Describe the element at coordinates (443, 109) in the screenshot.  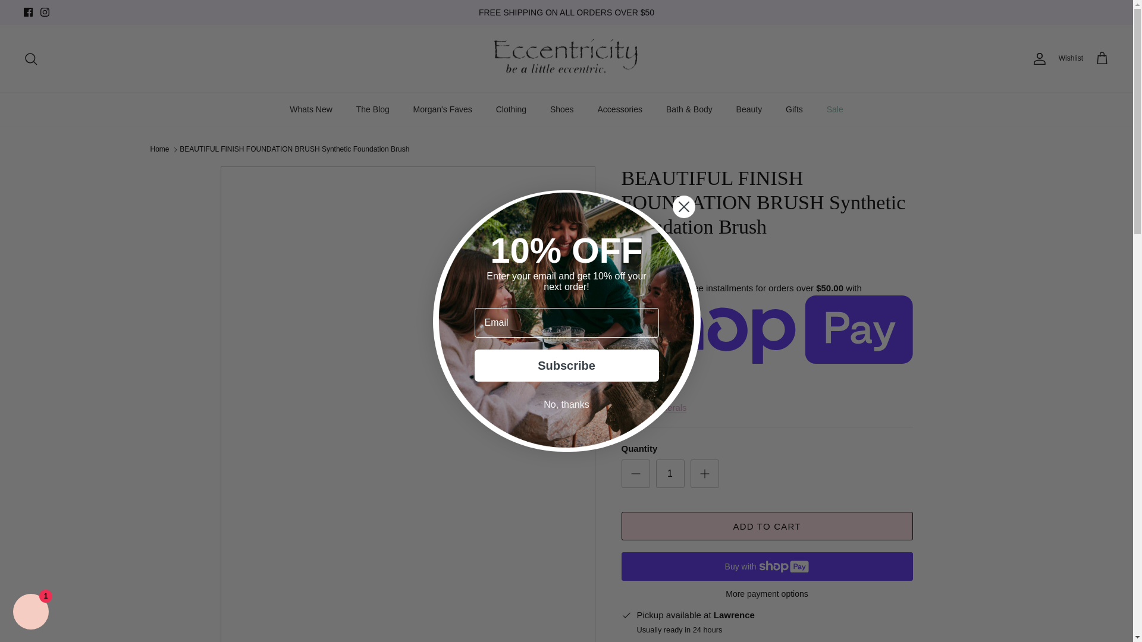
I see `Morgan's Faves` at that location.